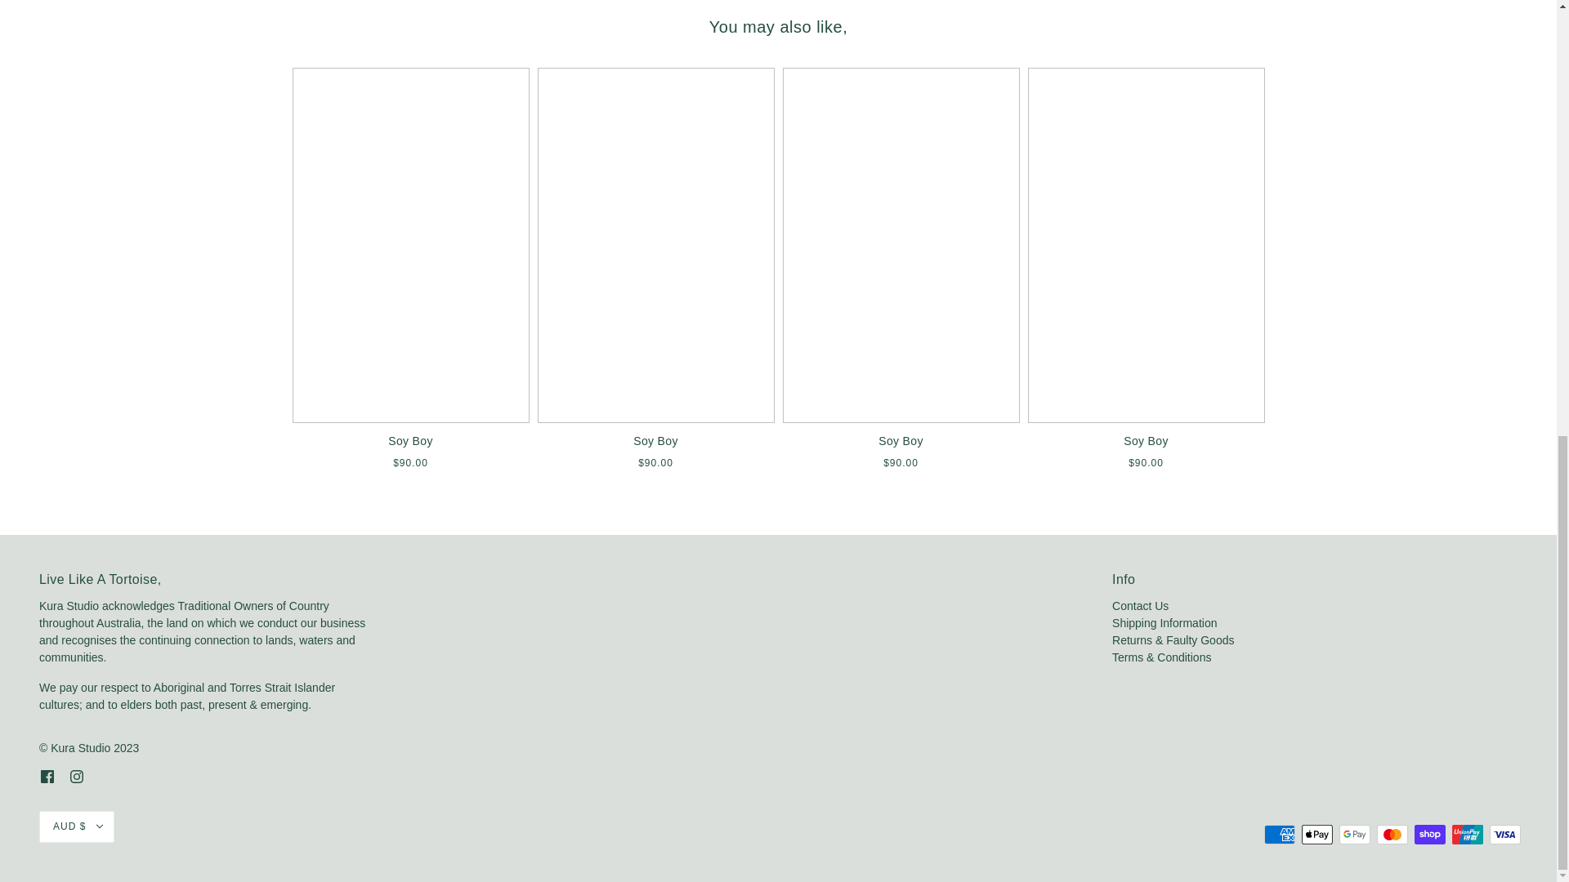 The image size is (1569, 882). What do you see at coordinates (1317, 834) in the screenshot?
I see `Apple Pay` at bounding box center [1317, 834].